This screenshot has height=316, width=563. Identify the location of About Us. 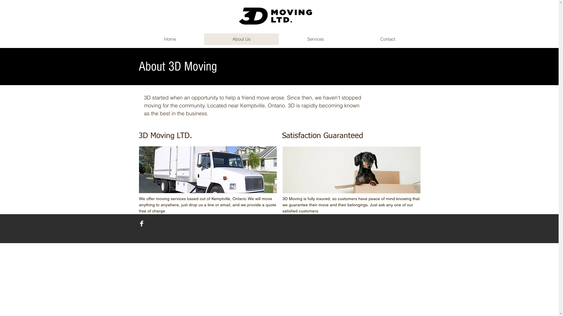
(242, 39).